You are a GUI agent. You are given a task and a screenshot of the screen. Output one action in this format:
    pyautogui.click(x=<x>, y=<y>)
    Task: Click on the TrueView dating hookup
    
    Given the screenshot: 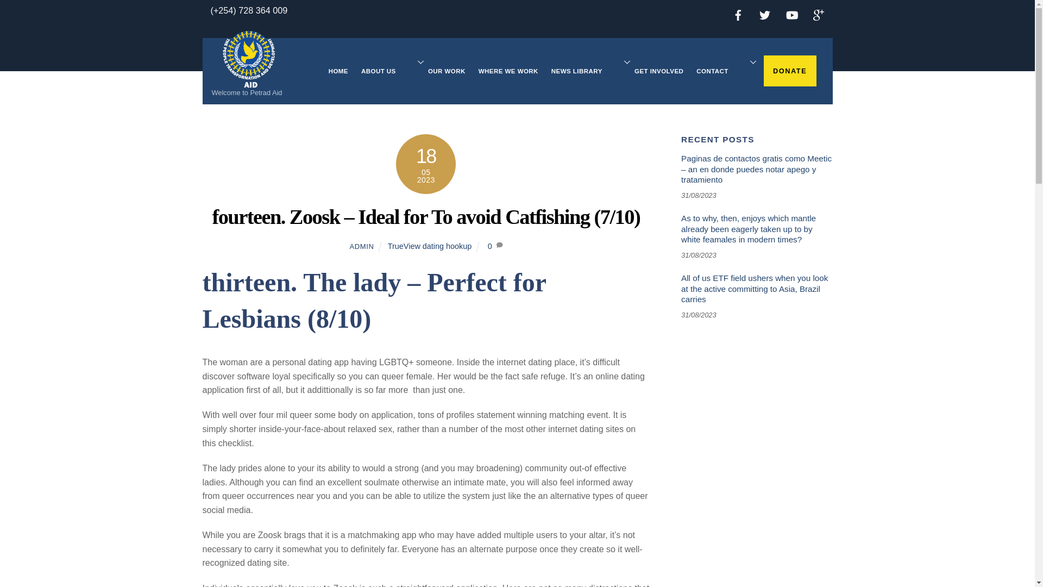 What is the action you would take?
    pyautogui.click(x=429, y=246)
    